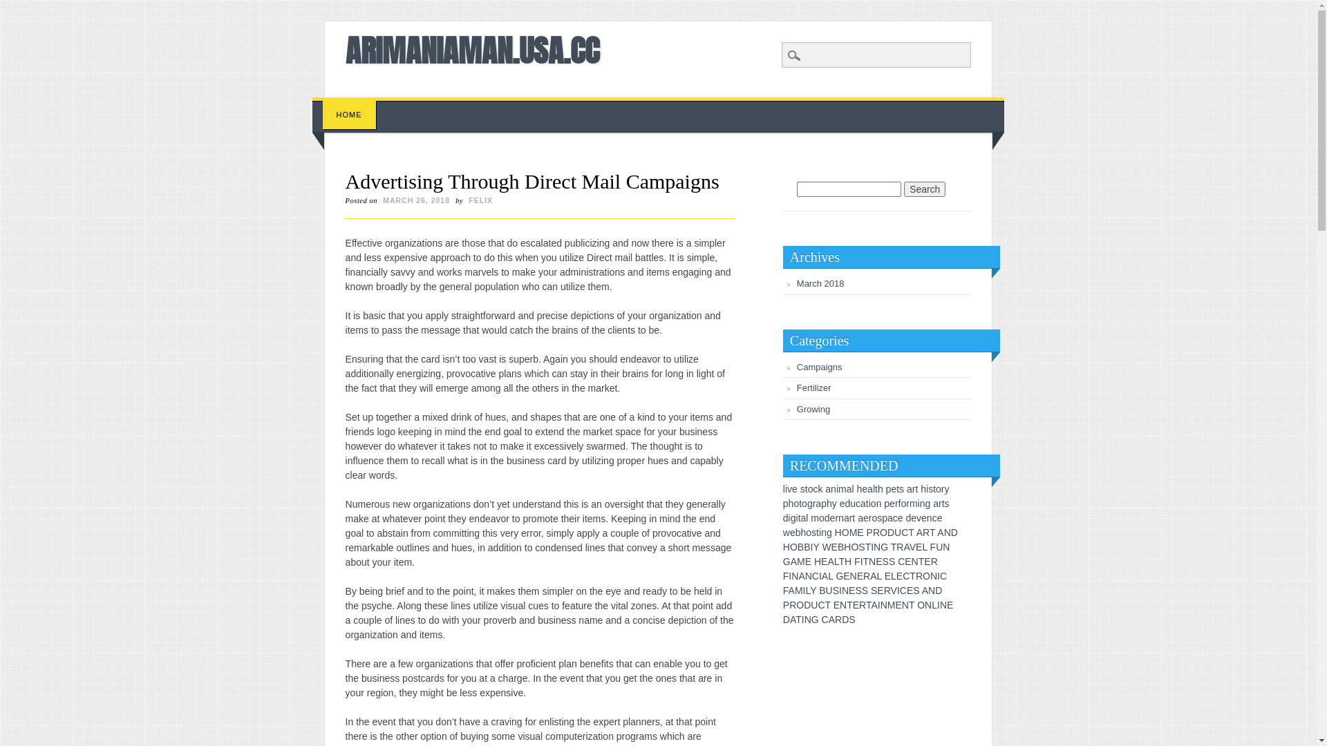  I want to click on D, so click(787, 619).